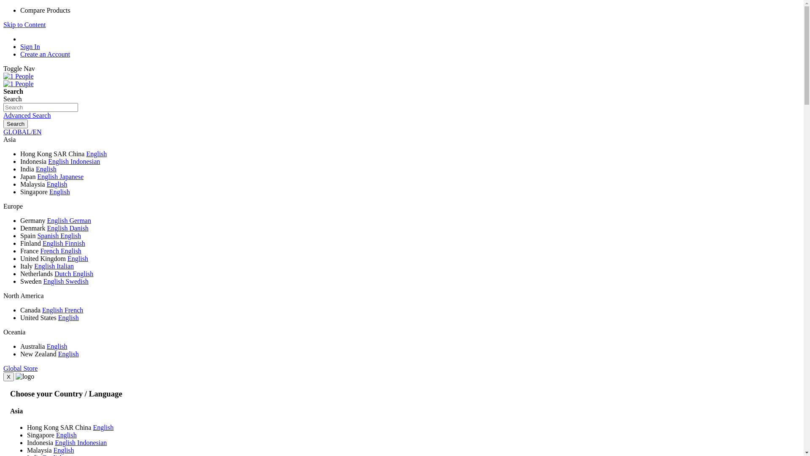 The height and width of the screenshot is (456, 810). What do you see at coordinates (66, 442) in the screenshot?
I see `English` at bounding box center [66, 442].